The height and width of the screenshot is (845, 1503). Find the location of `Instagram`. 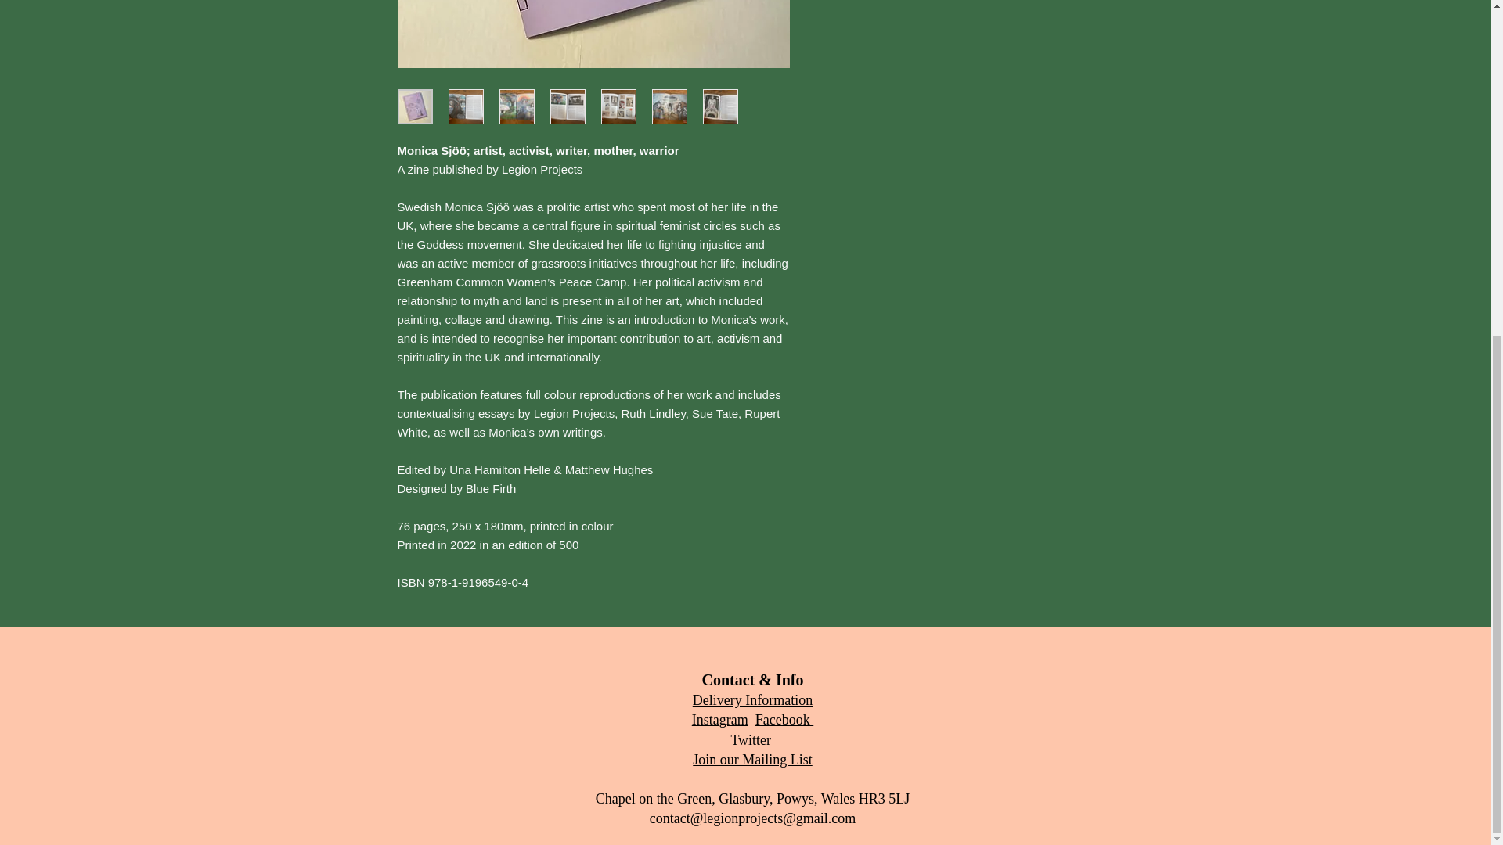

Instagram is located at coordinates (720, 720).